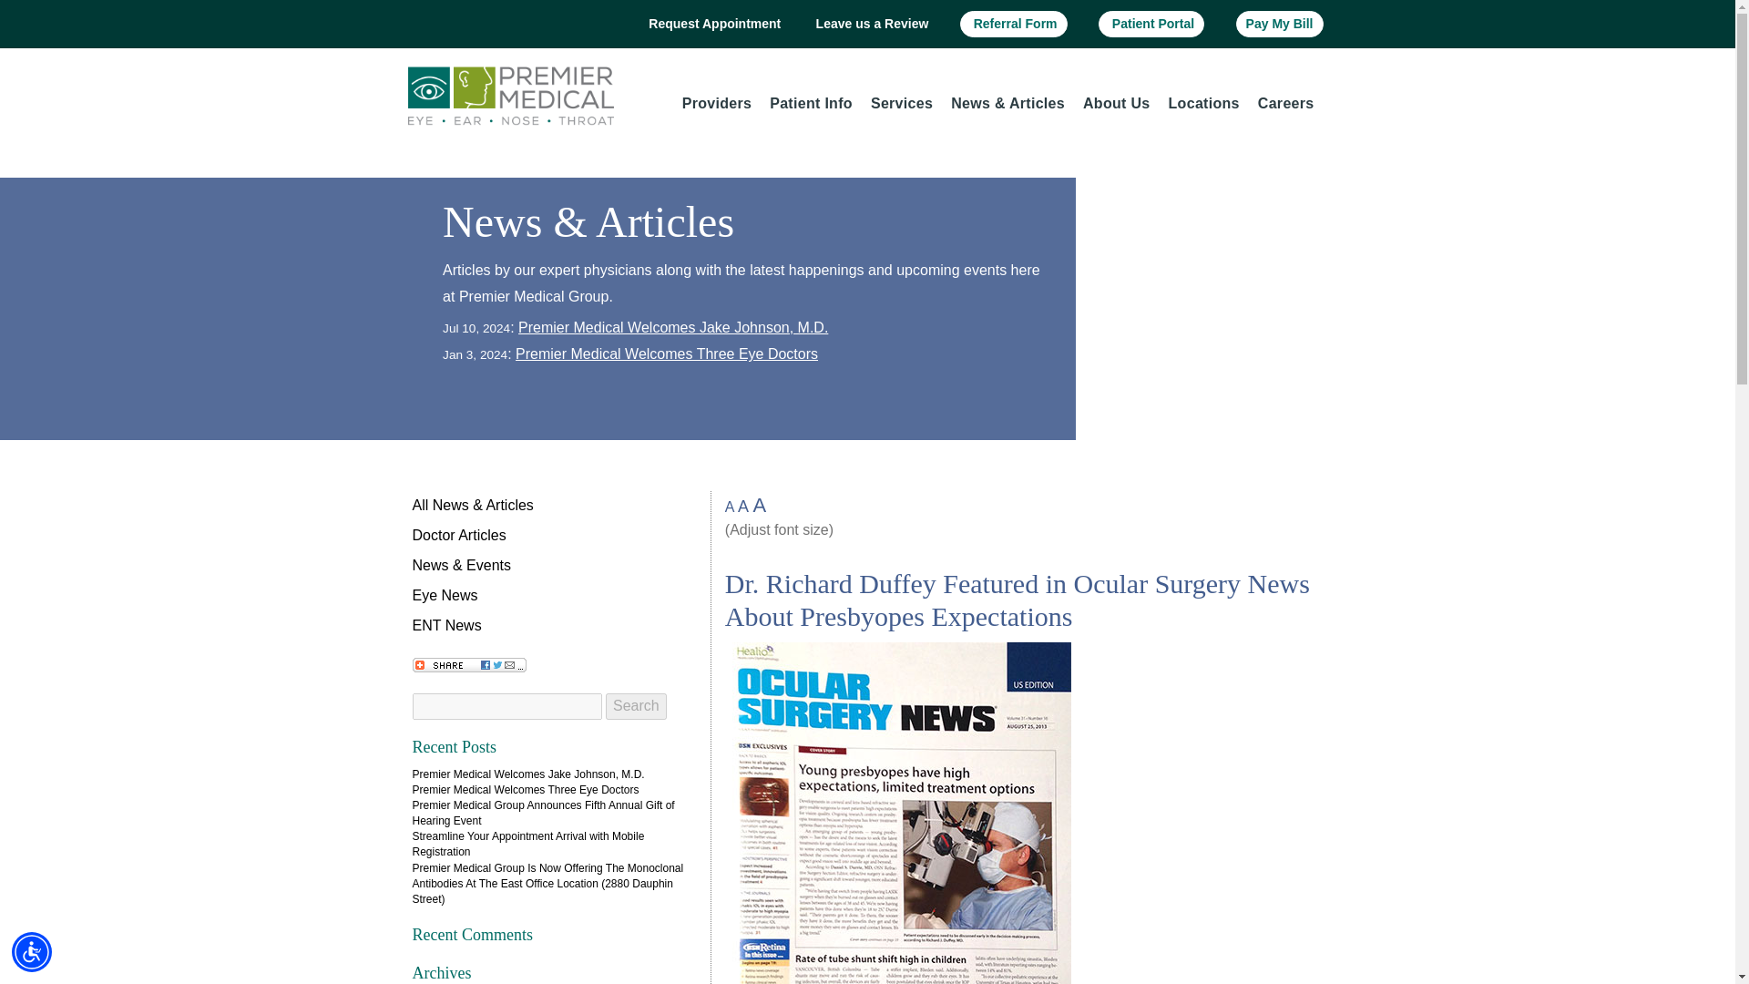 The height and width of the screenshot is (984, 1749). Describe the element at coordinates (32, 951) in the screenshot. I see `Accessibility Menu` at that location.